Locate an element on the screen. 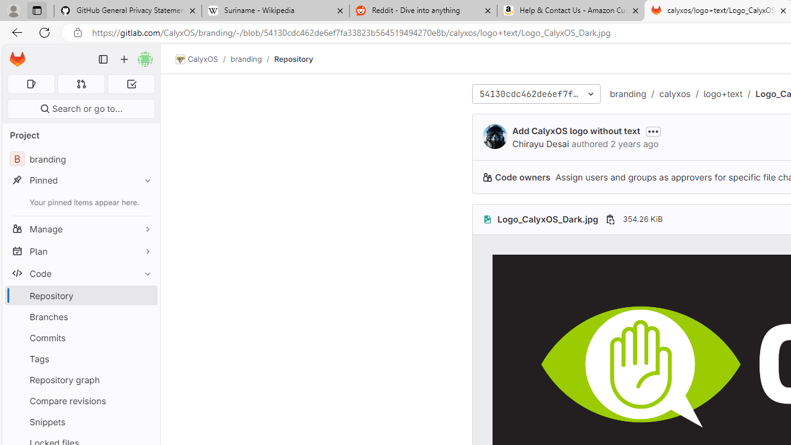 This screenshot has height=445, width=791. Toggle commit description is located at coordinates (653, 132).